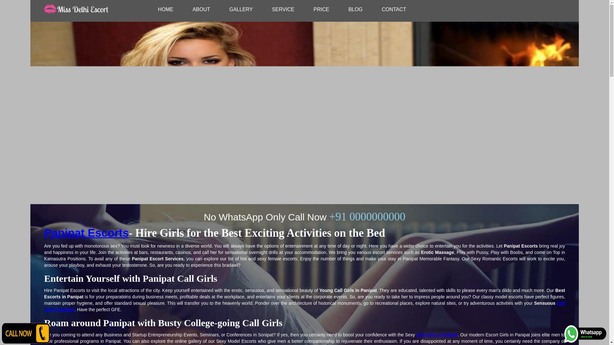  Describe the element at coordinates (26, 333) in the screenshot. I see `call now` at that location.